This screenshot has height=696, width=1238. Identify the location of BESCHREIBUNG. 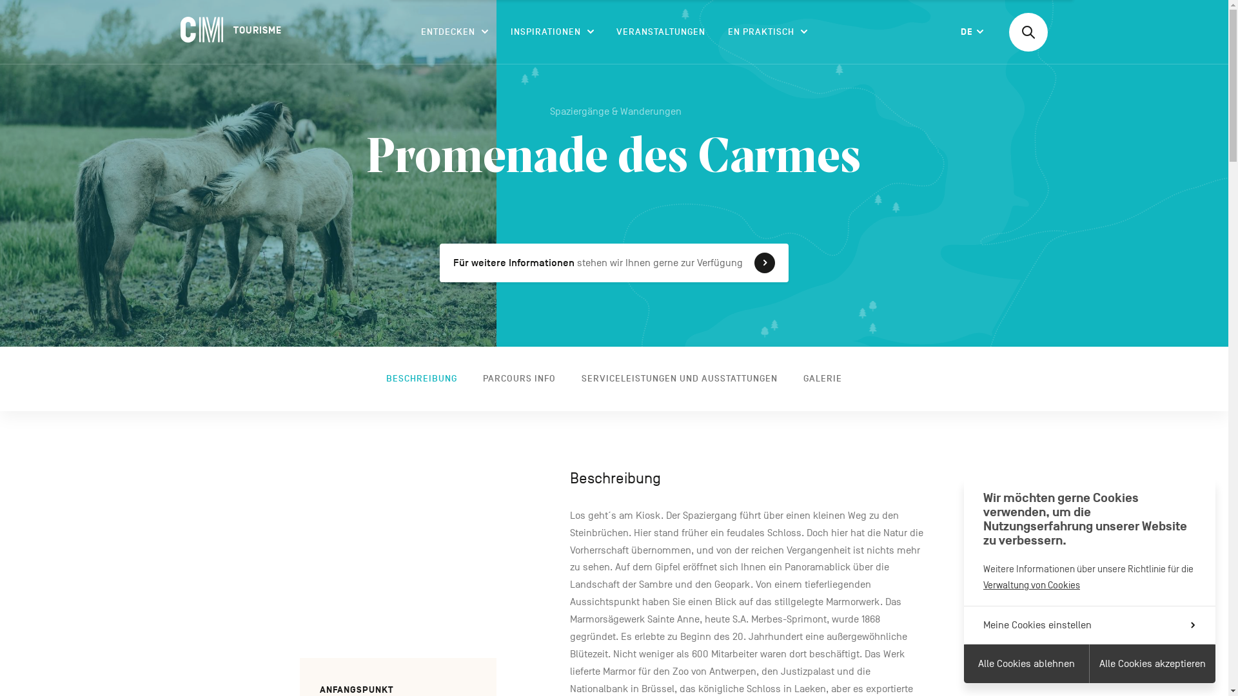
(422, 379).